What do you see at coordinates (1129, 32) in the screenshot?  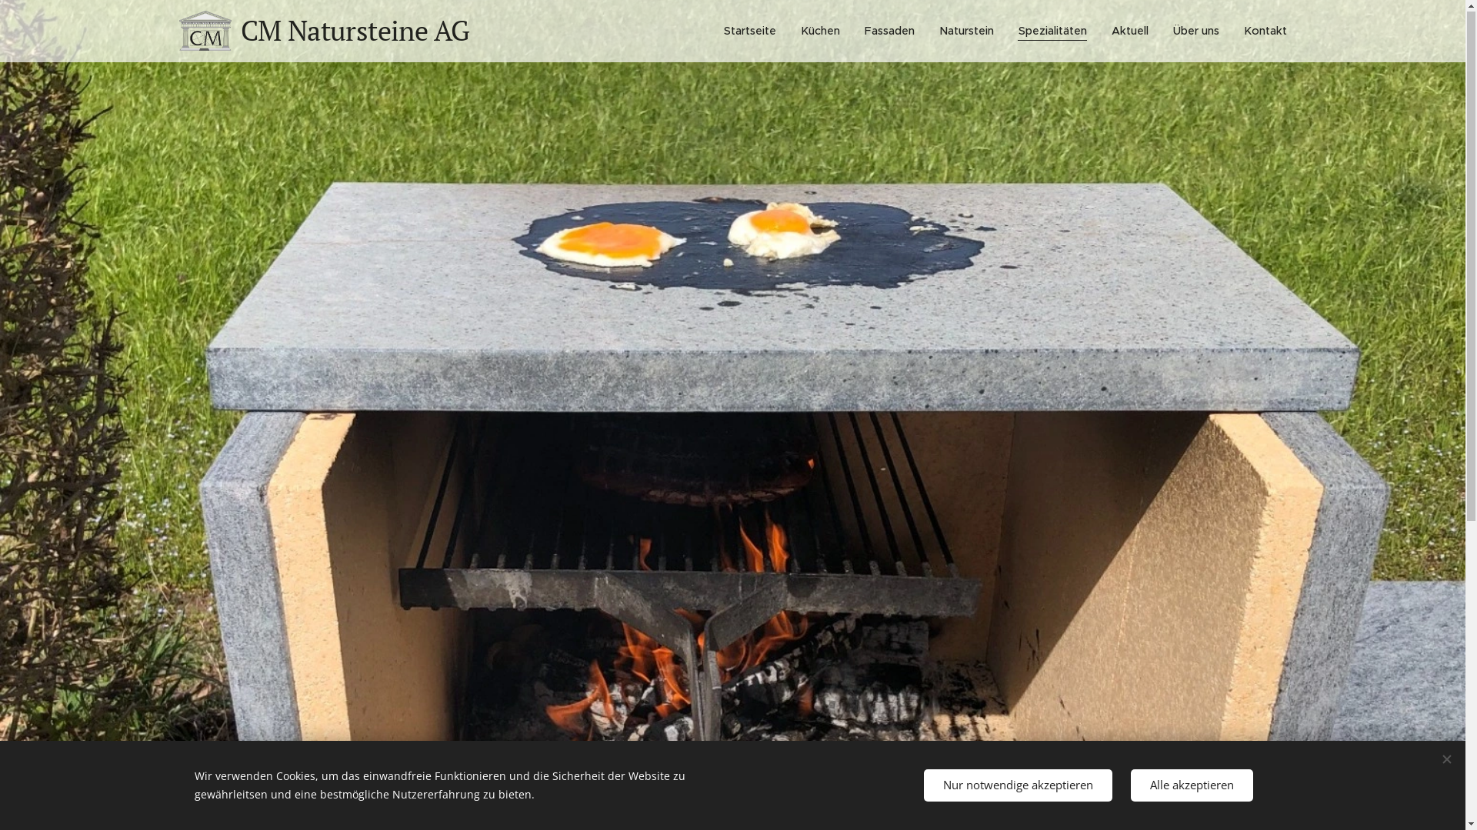 I see `Aktuell` at bounding box center [1129, 32].